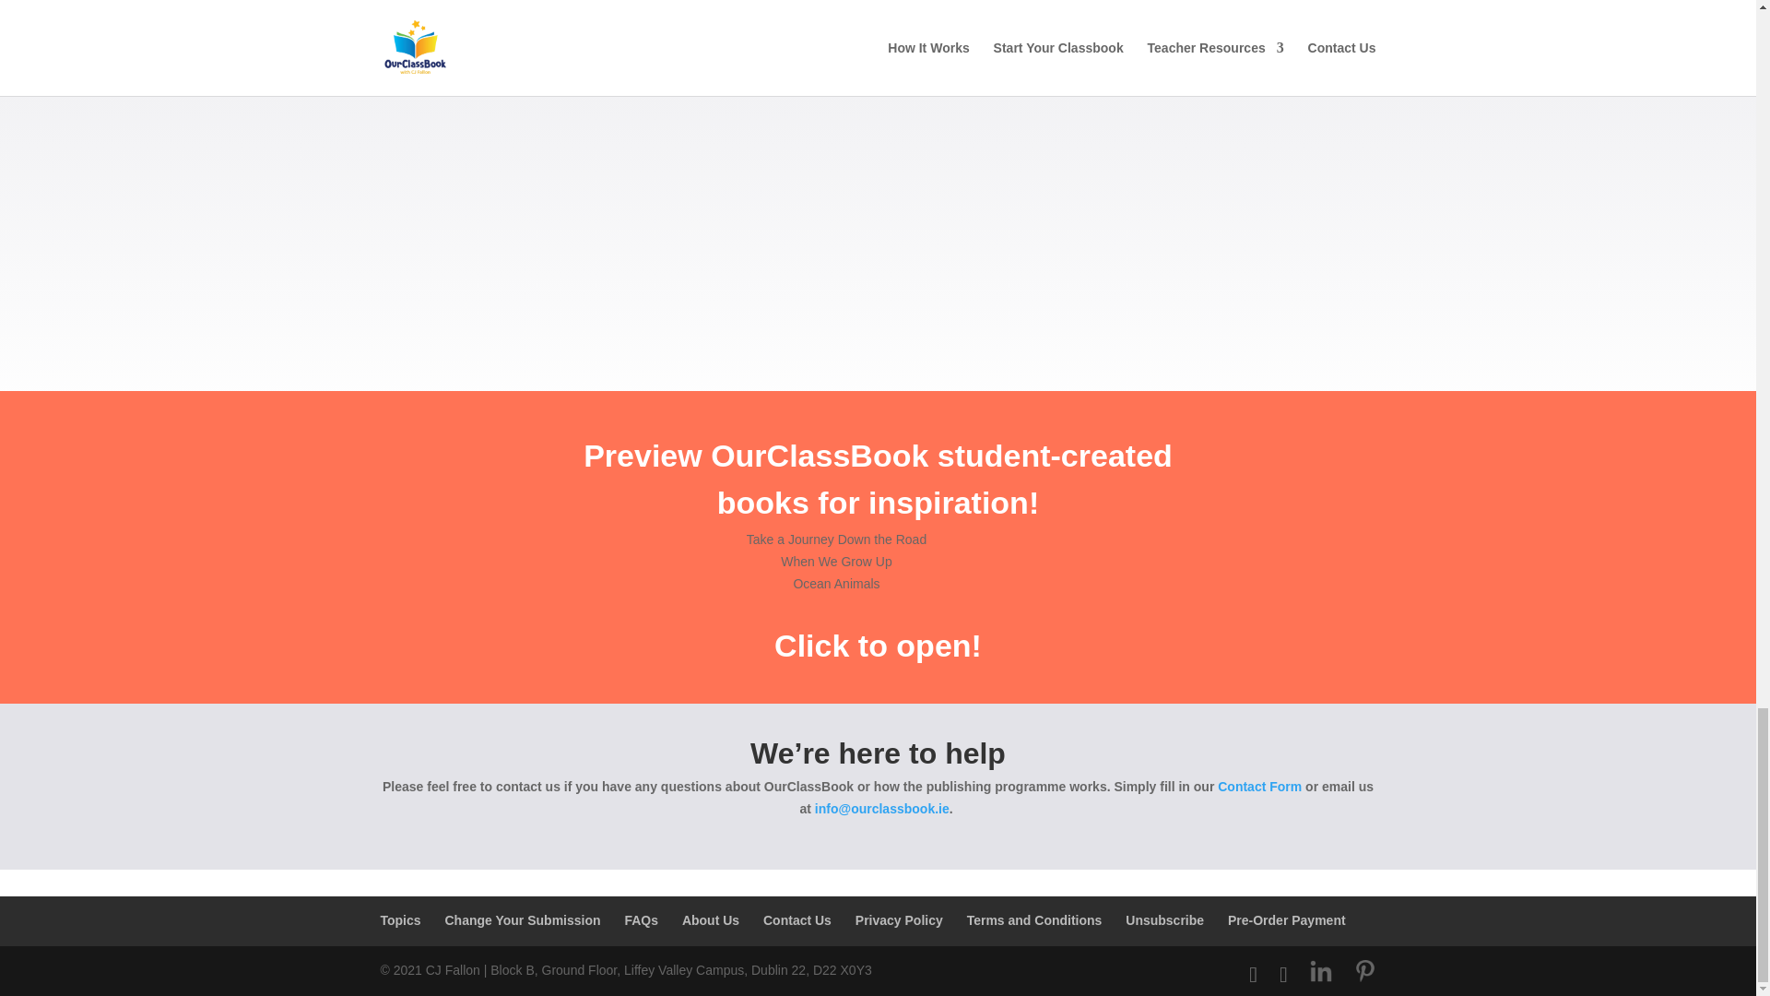 This screenshot has width=1770, height=996. Describe the element at coordinates (710, 920) in the screenshot. I see `About Us` at that location.